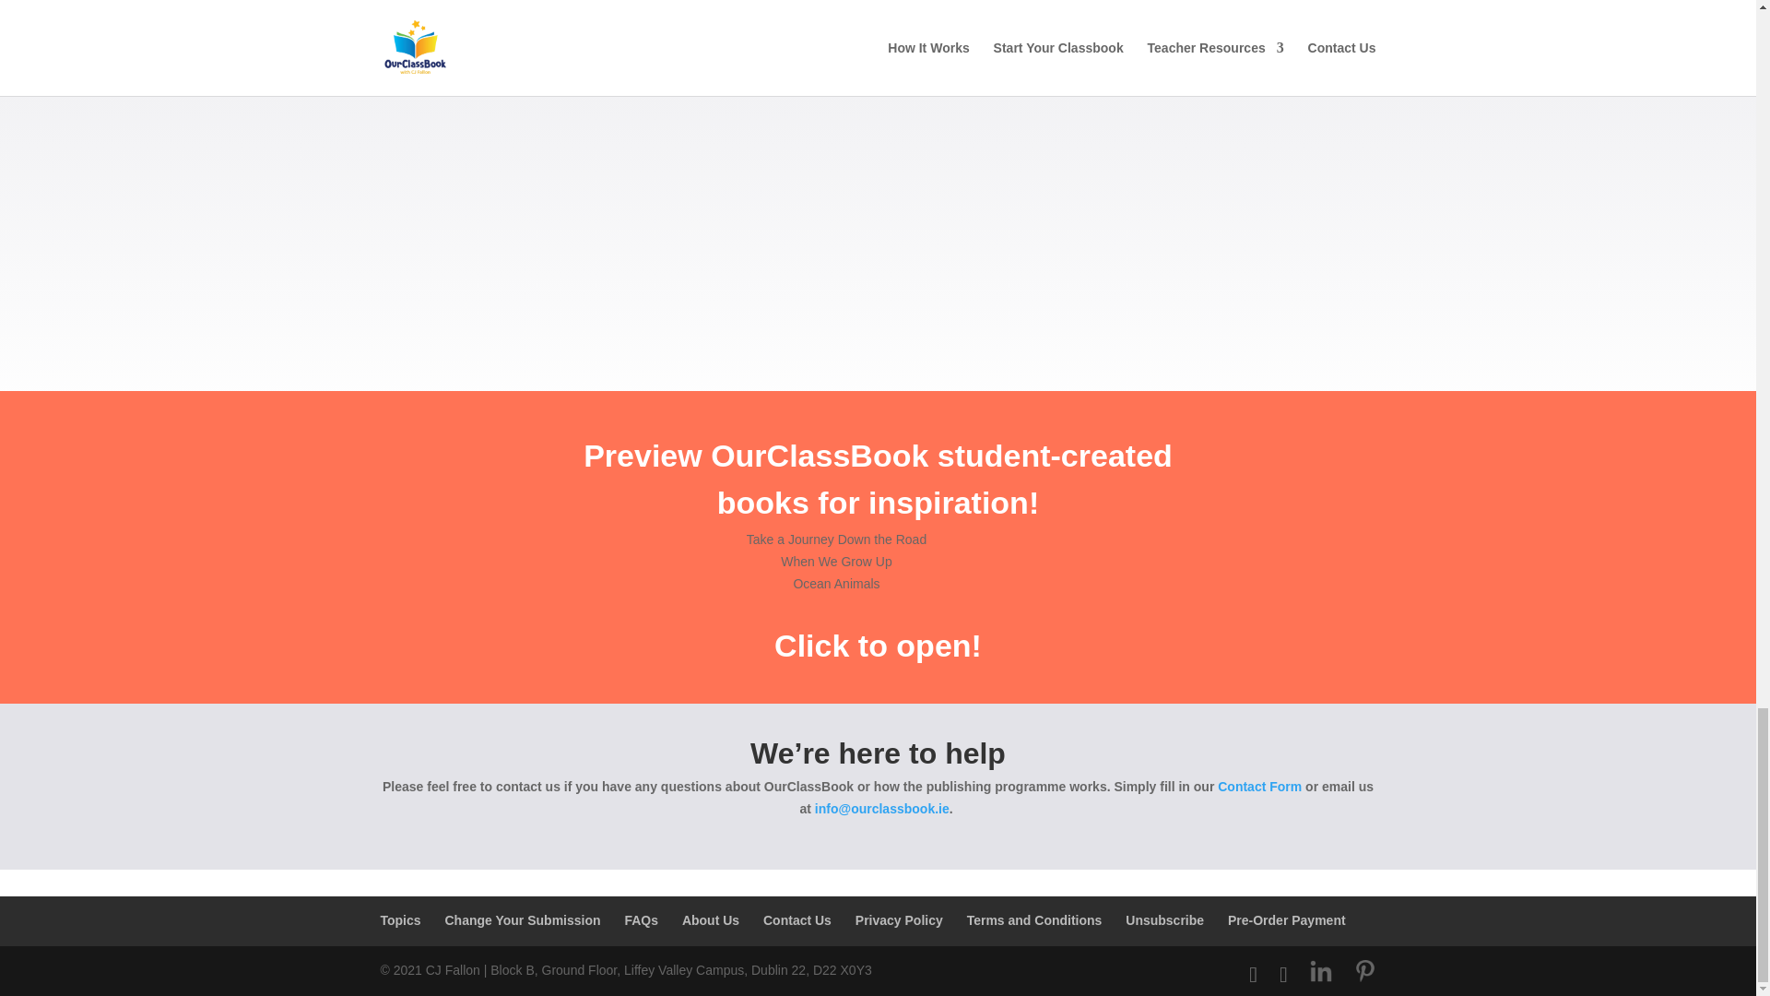 This screenshot has width=1770, height=996. Describe the element at coordinates (710, 920) in the screenshot. I see `About Us` at that location.